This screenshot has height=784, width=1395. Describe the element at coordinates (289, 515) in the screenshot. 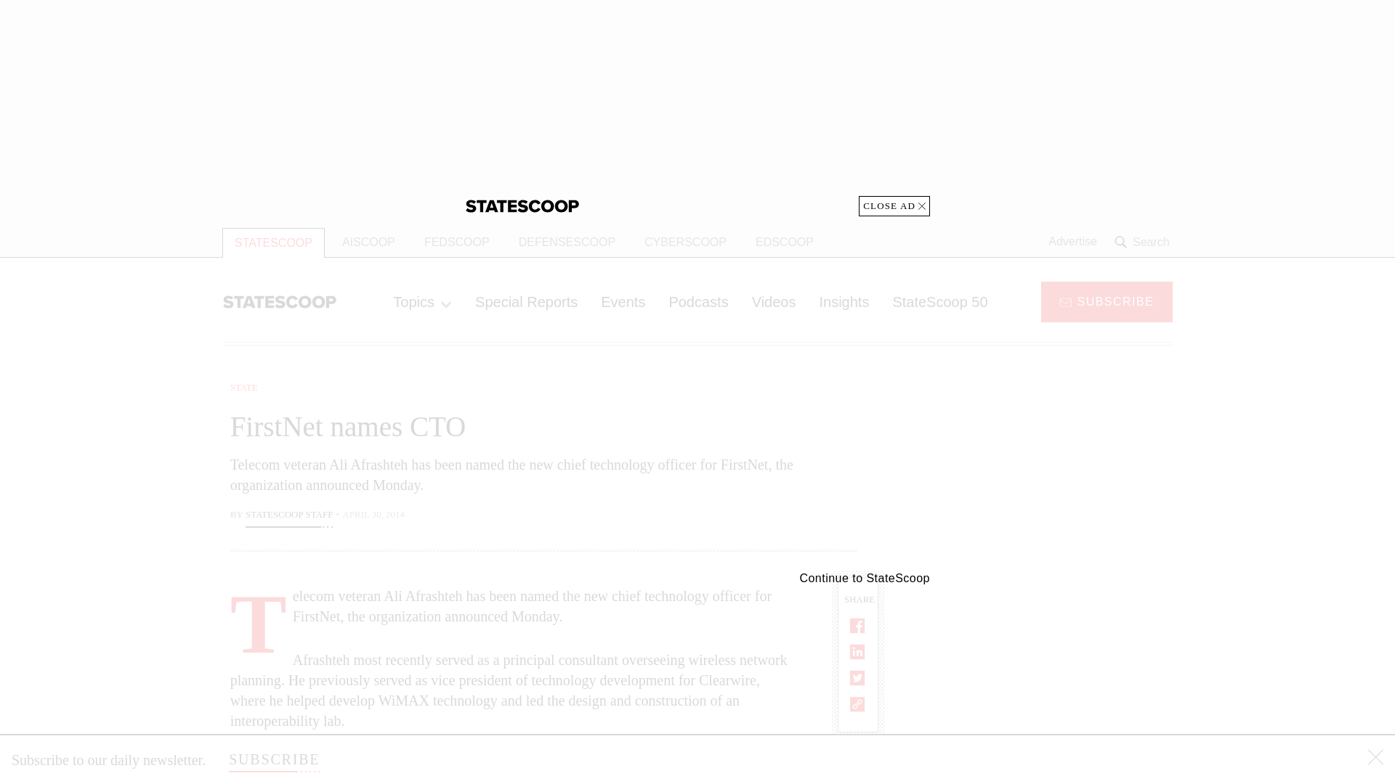

I see `STATESCOOP STAFF` at that location.